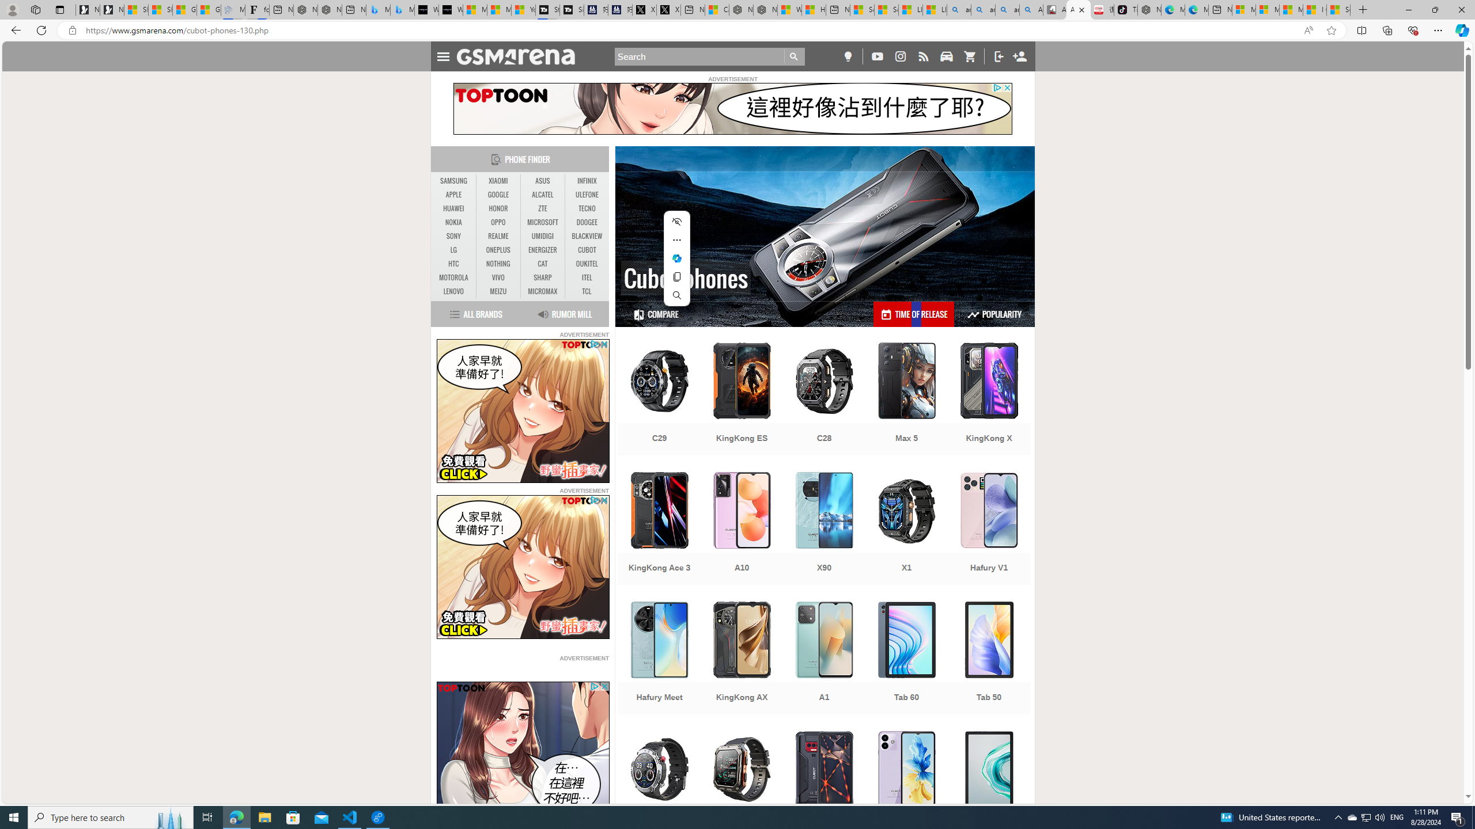  What do you see at coordinates (498, 264) in the screenshot?
I see `NOTHING` at bounding box center [498, 264].